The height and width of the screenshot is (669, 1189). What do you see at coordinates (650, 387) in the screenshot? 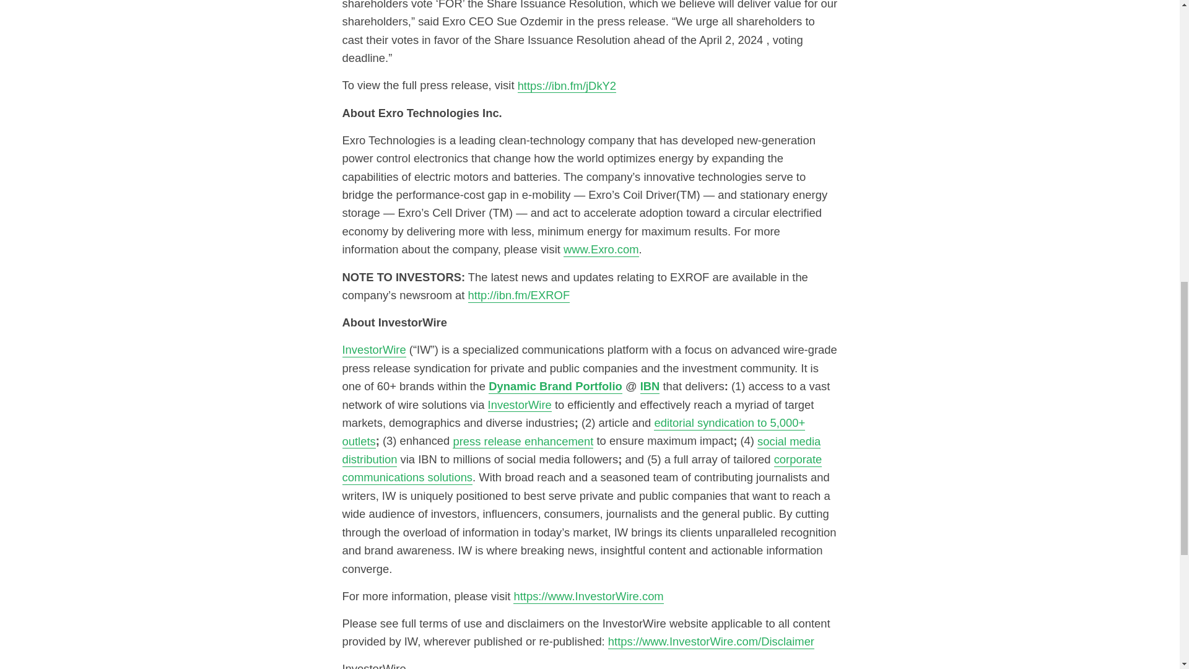
I see `IBN` at bounding box center [650, 387].